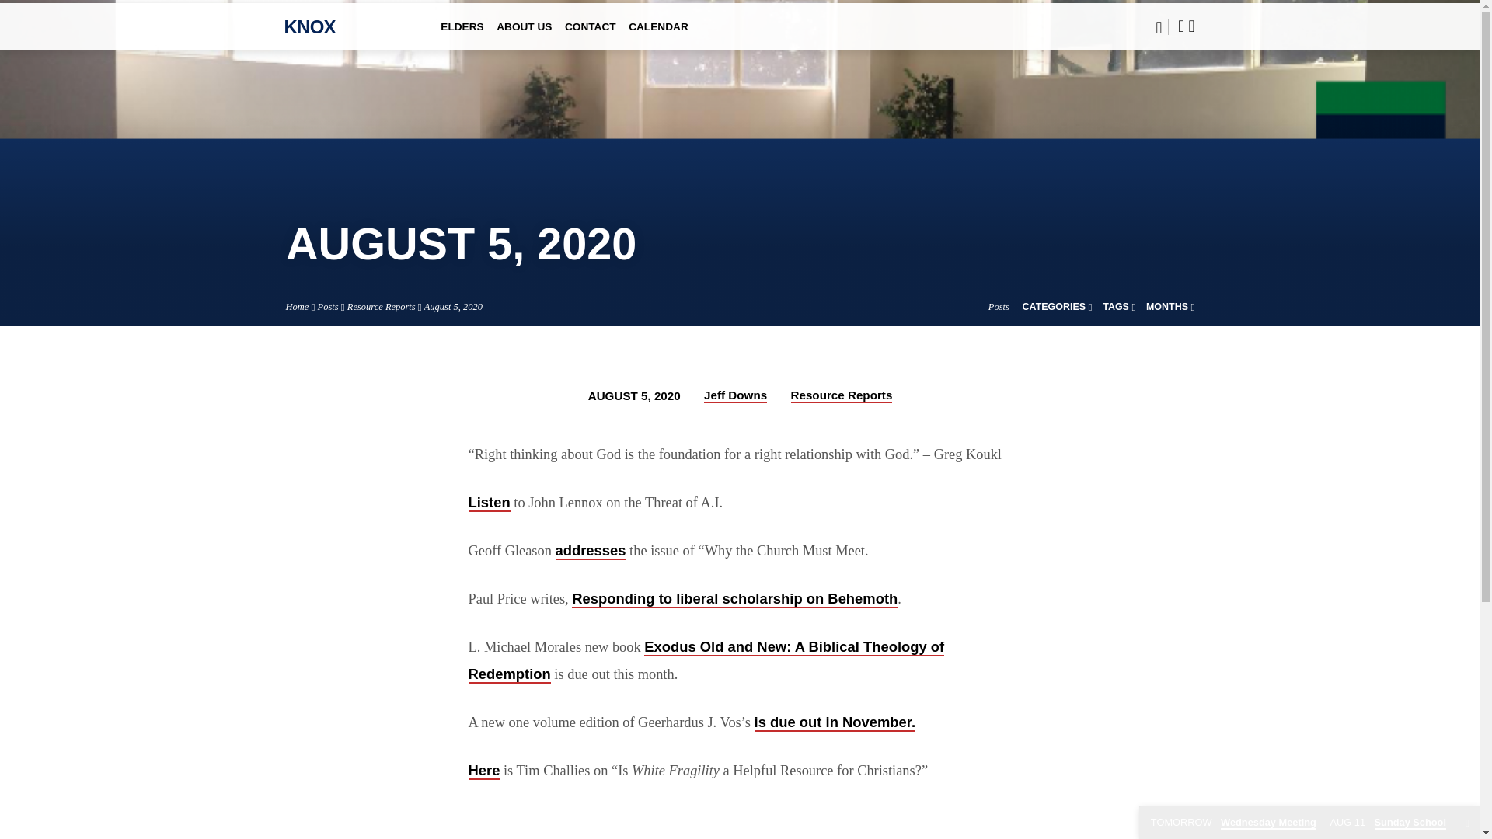  Describe the element at coordinates (734, 600) in the screenshot. I see `Responding to liberal scholarship on Behemoth` at that location.